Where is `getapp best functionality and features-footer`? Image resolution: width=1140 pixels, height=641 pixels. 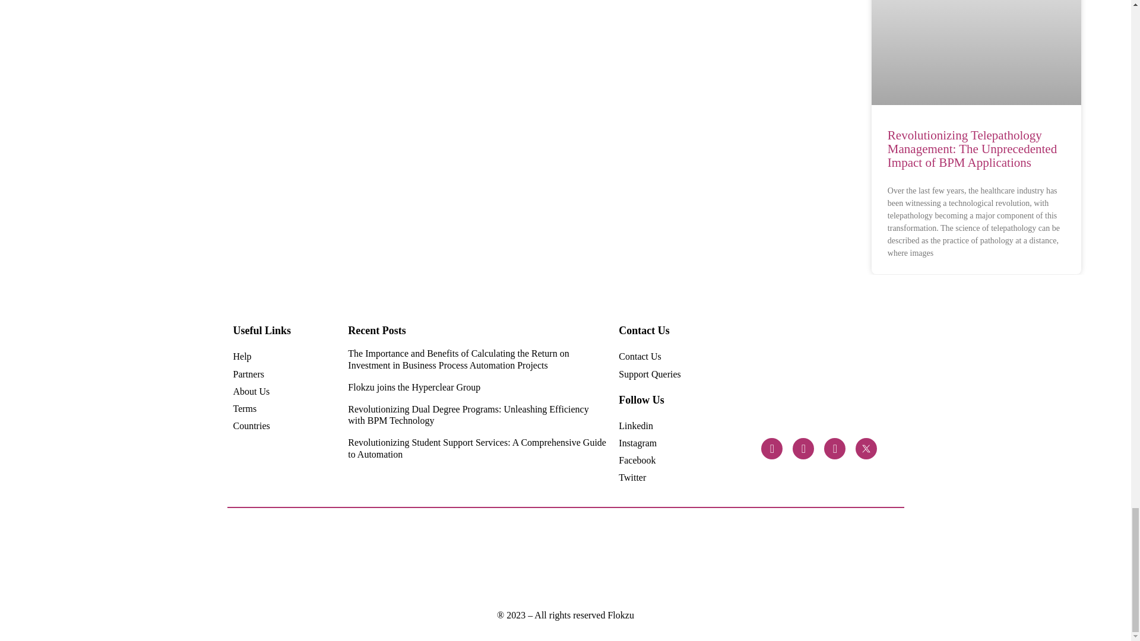
getapp best functionality and features-footer is located at coordinates (791, 559).